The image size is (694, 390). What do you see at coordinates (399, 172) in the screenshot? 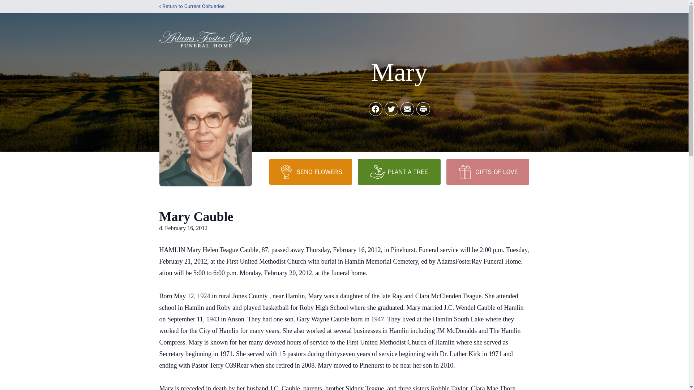
I see `PLANT A TREE` at bounding box center [399, 172].